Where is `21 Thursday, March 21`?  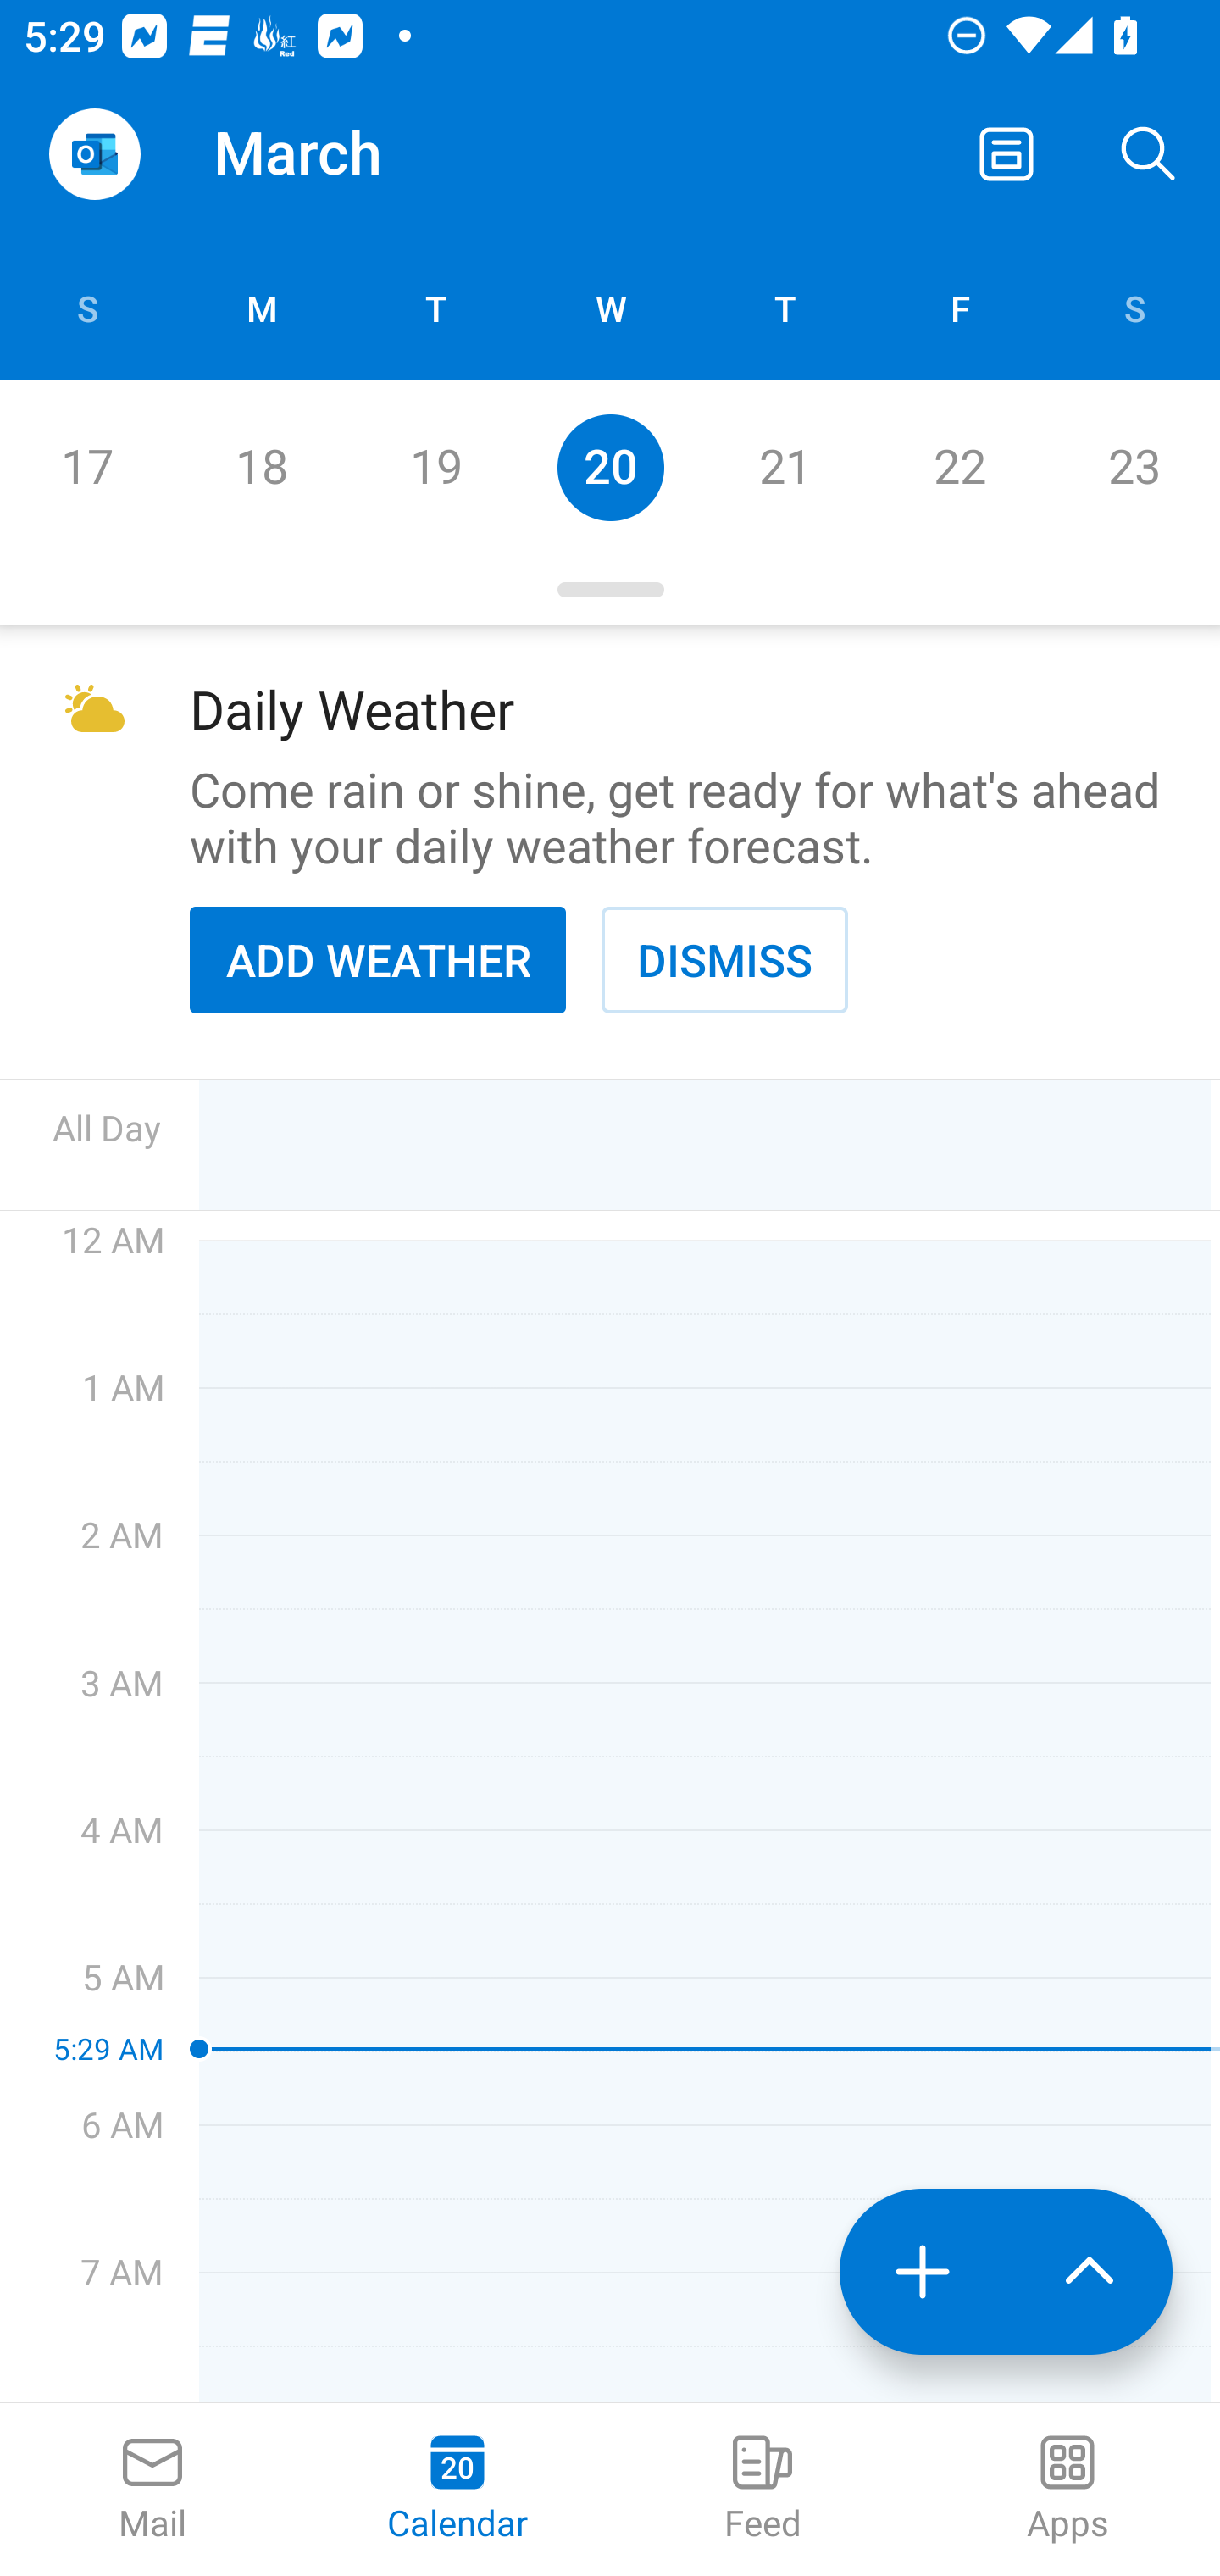 21 Thursday, March 21 is located at coordinates (785, 467).